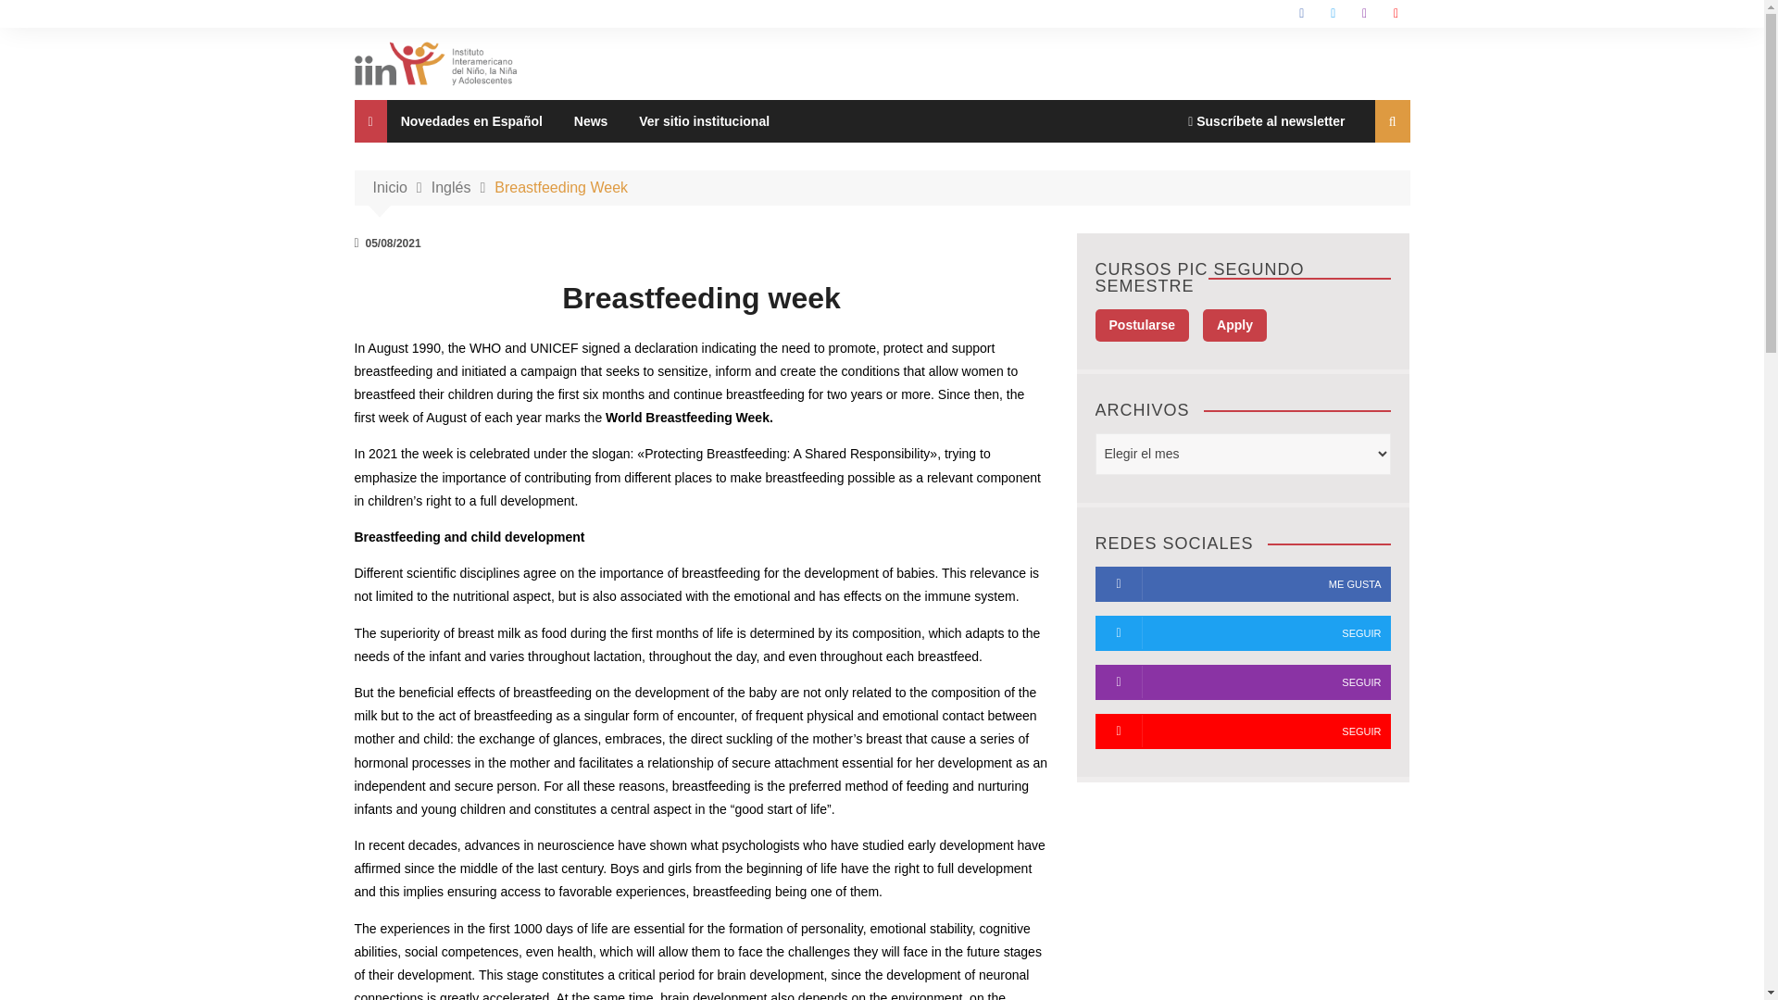  What do you see at coordinates (1333, 14) in the screenshot?
I see `Twitter` at bounding box center [1333, 14].